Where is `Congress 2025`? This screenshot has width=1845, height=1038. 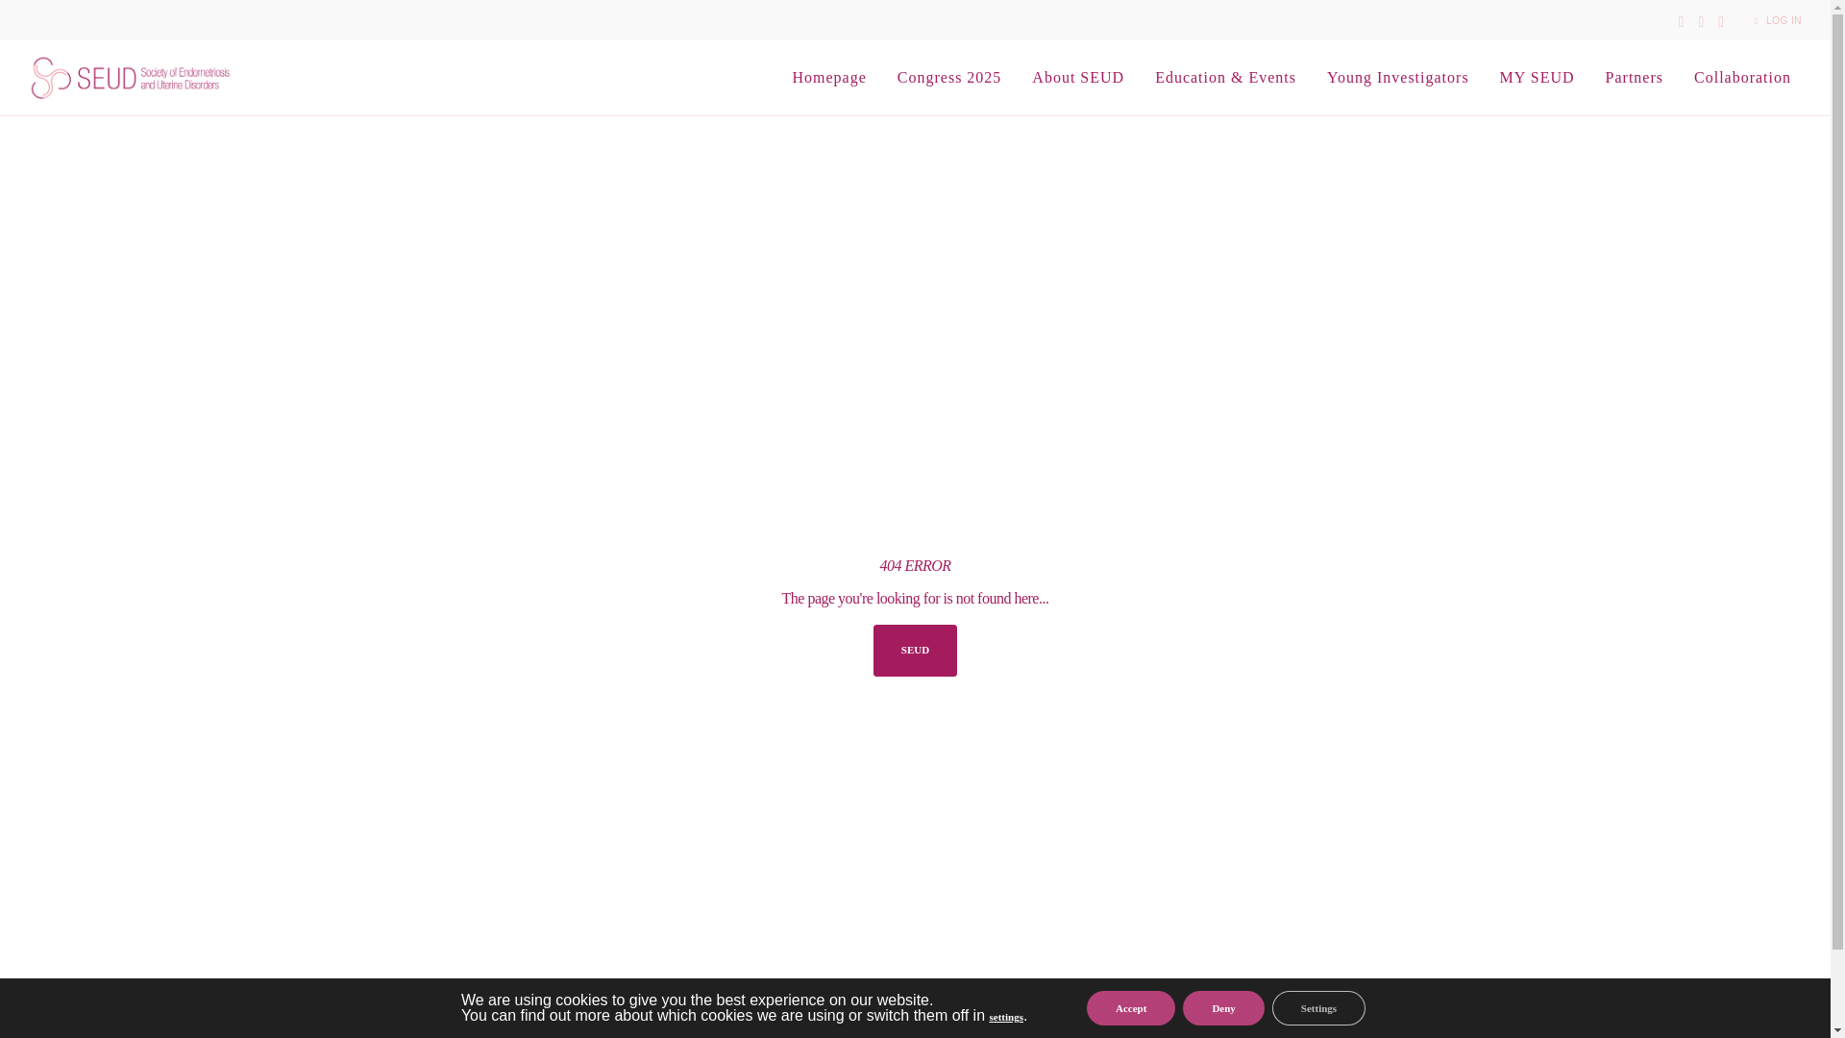 Congress 2025 is located at coordinates (949, 77).